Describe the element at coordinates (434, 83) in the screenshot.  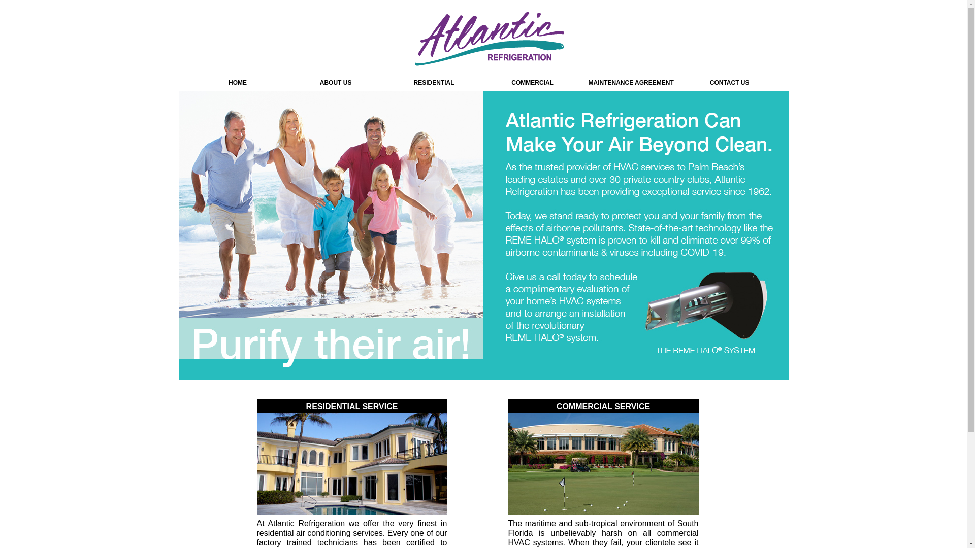
I see `RESIDENTIAL` at that location.